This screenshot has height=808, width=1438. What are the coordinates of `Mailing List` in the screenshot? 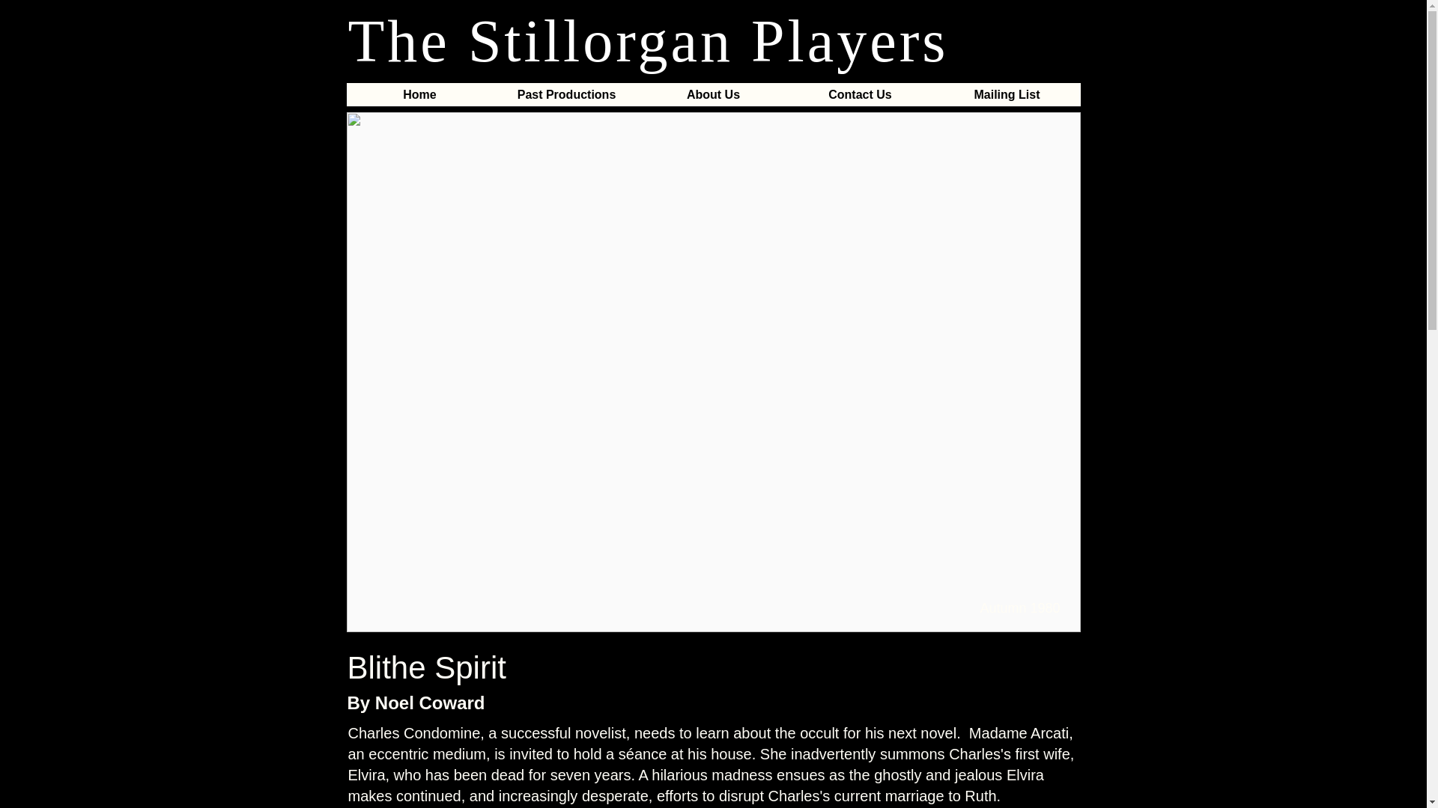 It's located at (1007, 100).